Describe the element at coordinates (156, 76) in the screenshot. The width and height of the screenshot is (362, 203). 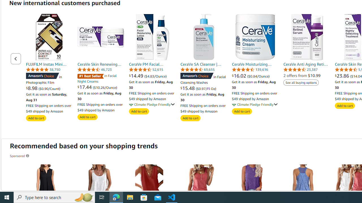
I see `($4.83/Ounce)` at that location.